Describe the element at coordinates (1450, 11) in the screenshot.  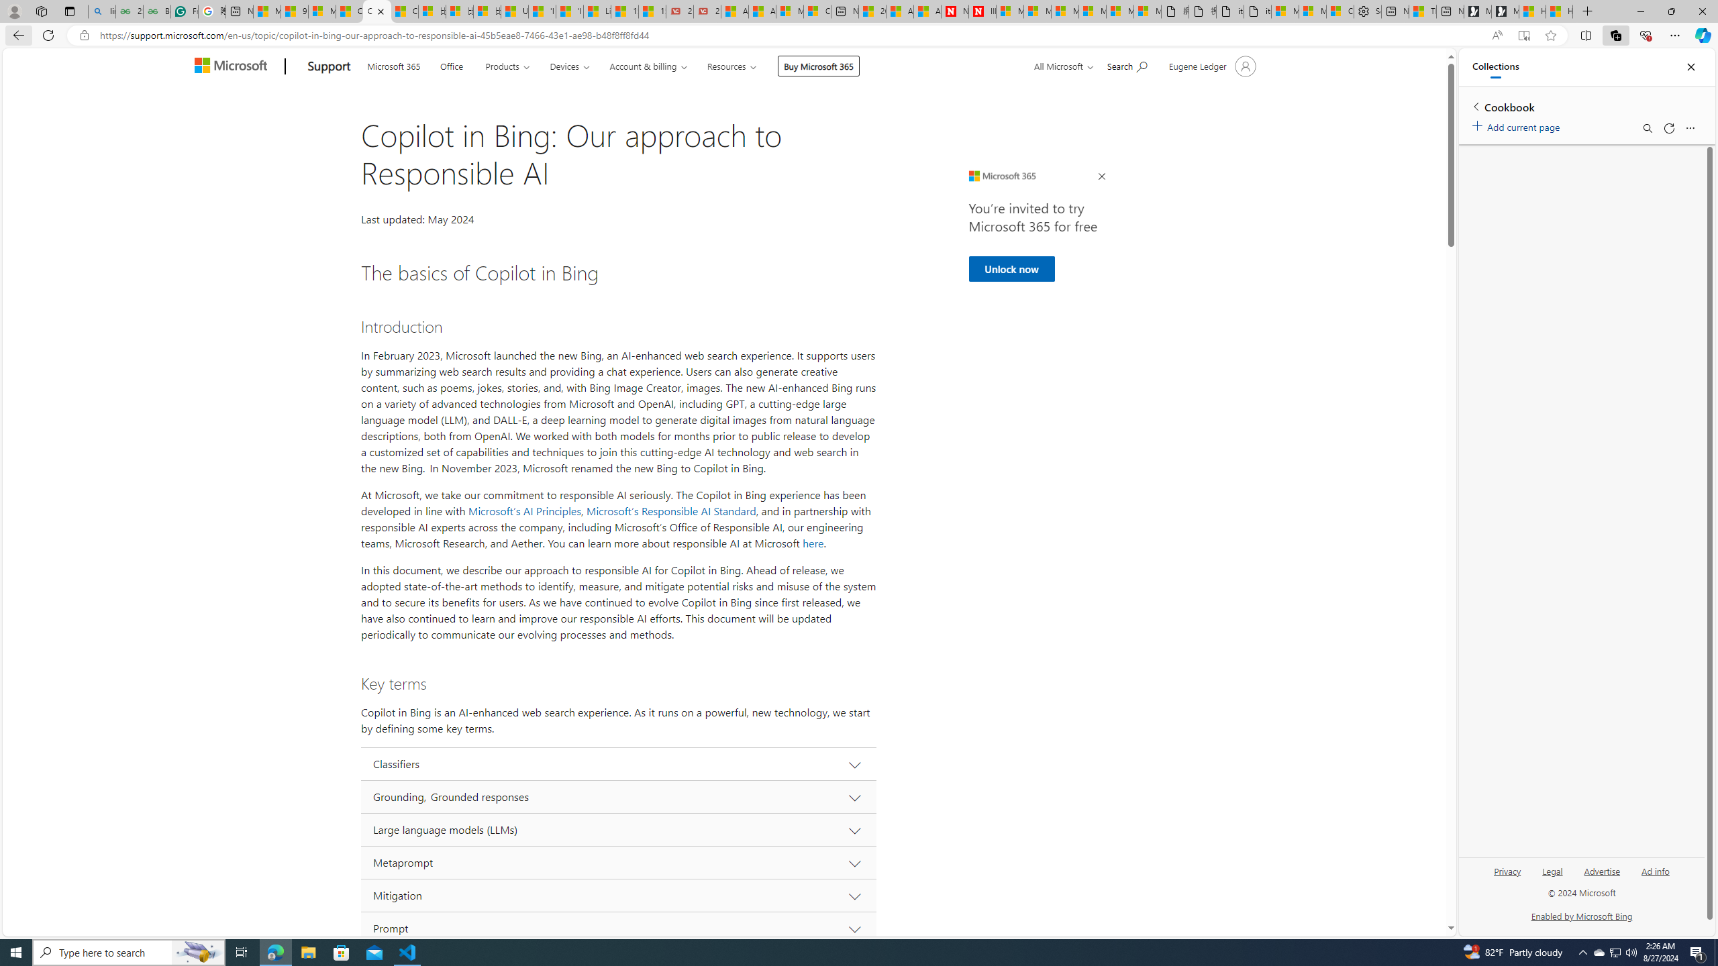
I see `New tab` at that location.